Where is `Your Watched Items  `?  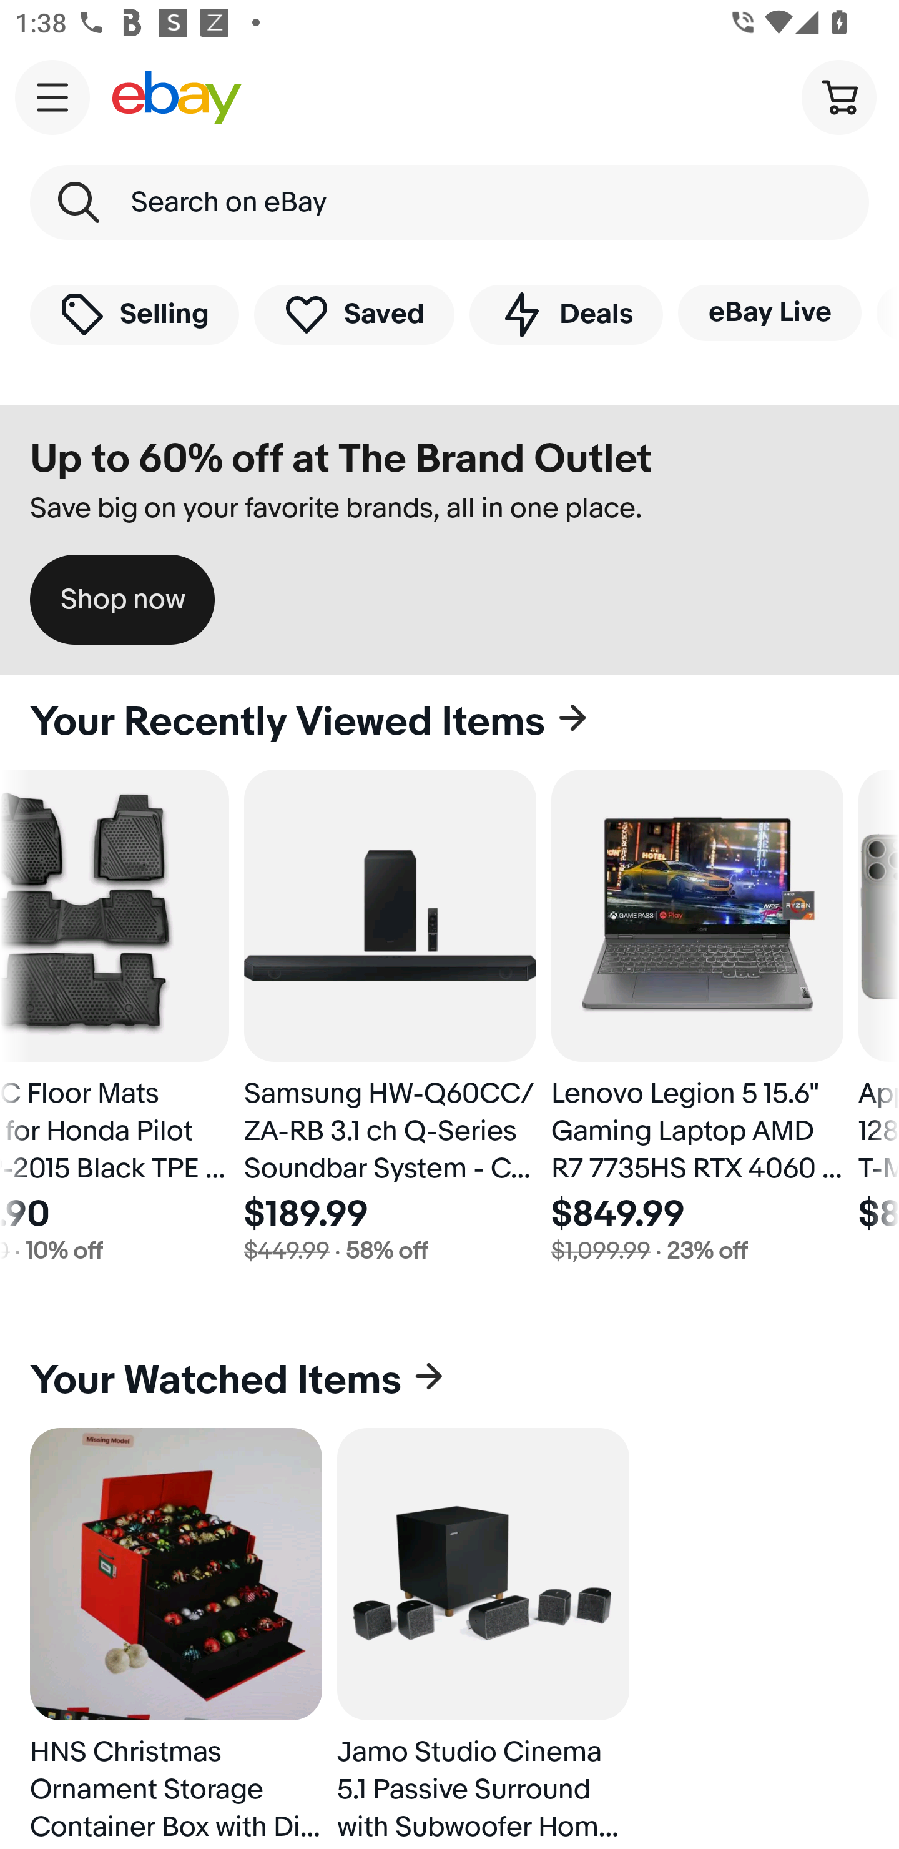
Your Watched Items   is located at coordinates (449, 1381).